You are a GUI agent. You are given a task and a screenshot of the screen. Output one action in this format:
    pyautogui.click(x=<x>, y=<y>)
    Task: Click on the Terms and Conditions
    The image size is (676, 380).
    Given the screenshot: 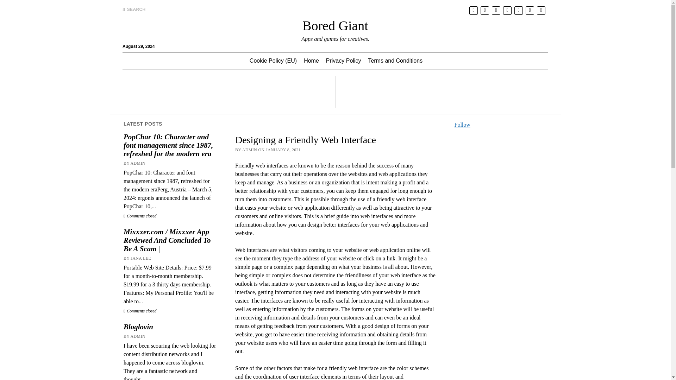 What is the action you would take?
    pyautogui.click(x=395, y=61)
    